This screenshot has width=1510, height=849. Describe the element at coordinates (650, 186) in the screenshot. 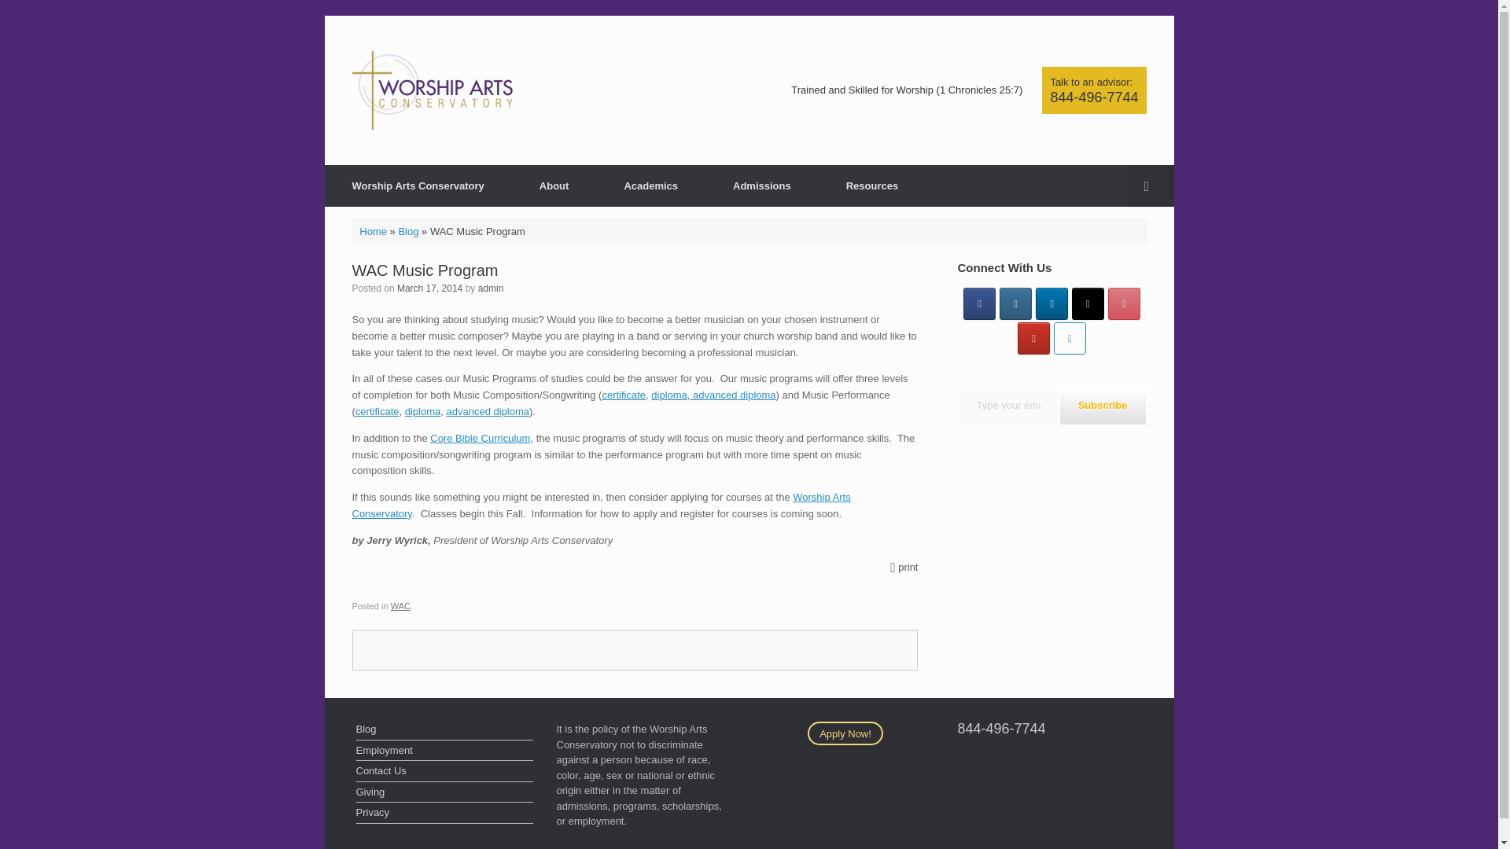

I see `Academics` at that location.